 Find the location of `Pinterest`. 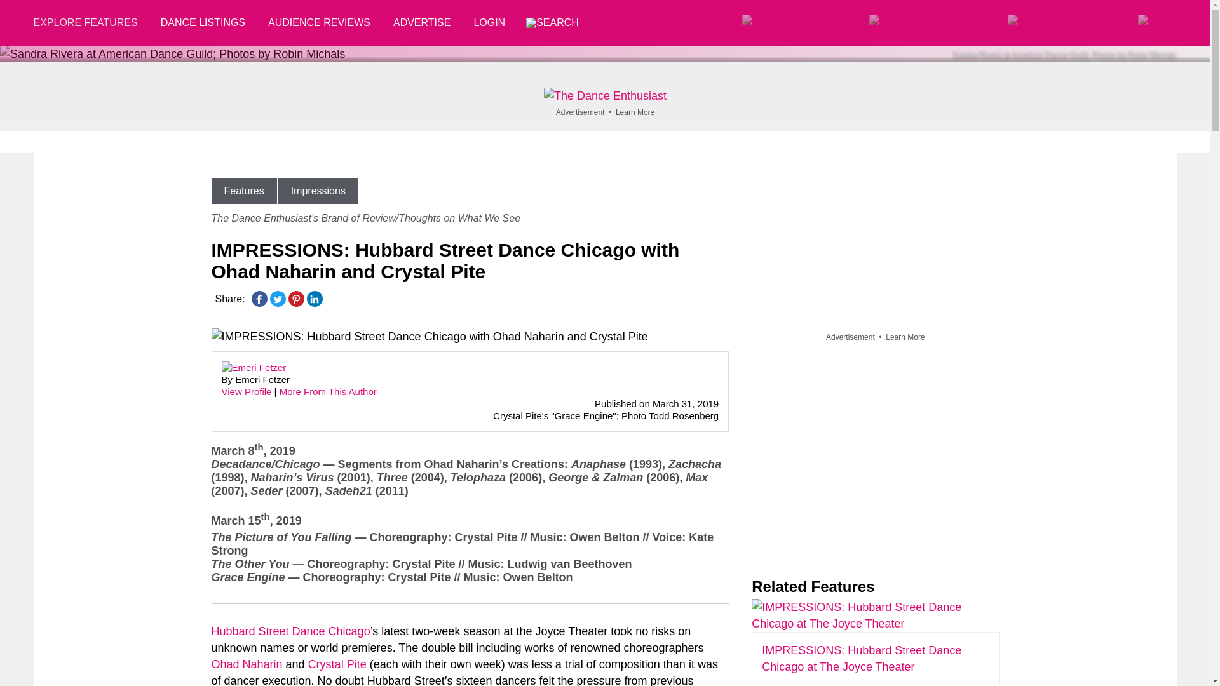

Pinterest is located at coordinates (296, 299).